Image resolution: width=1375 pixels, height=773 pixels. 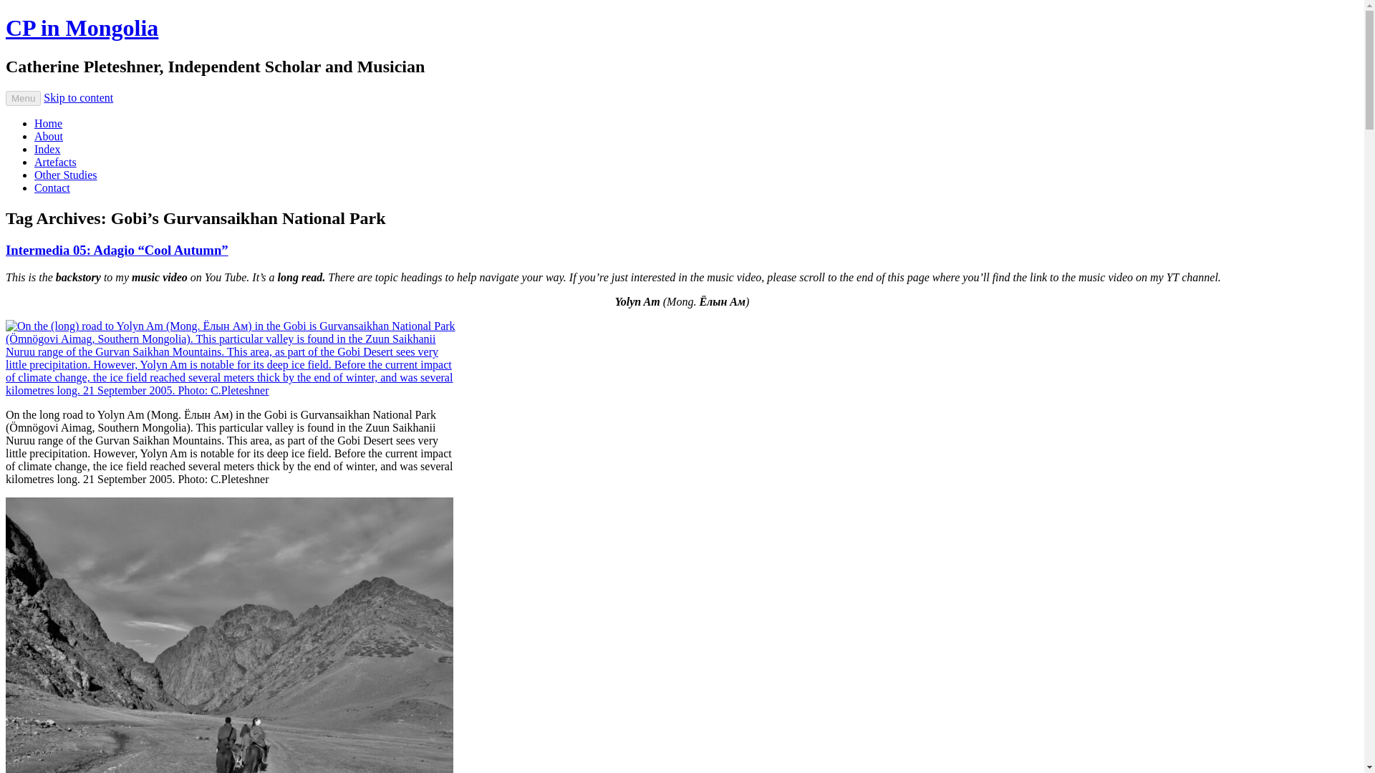 I want to click on Home, so click(x=48, y=123).